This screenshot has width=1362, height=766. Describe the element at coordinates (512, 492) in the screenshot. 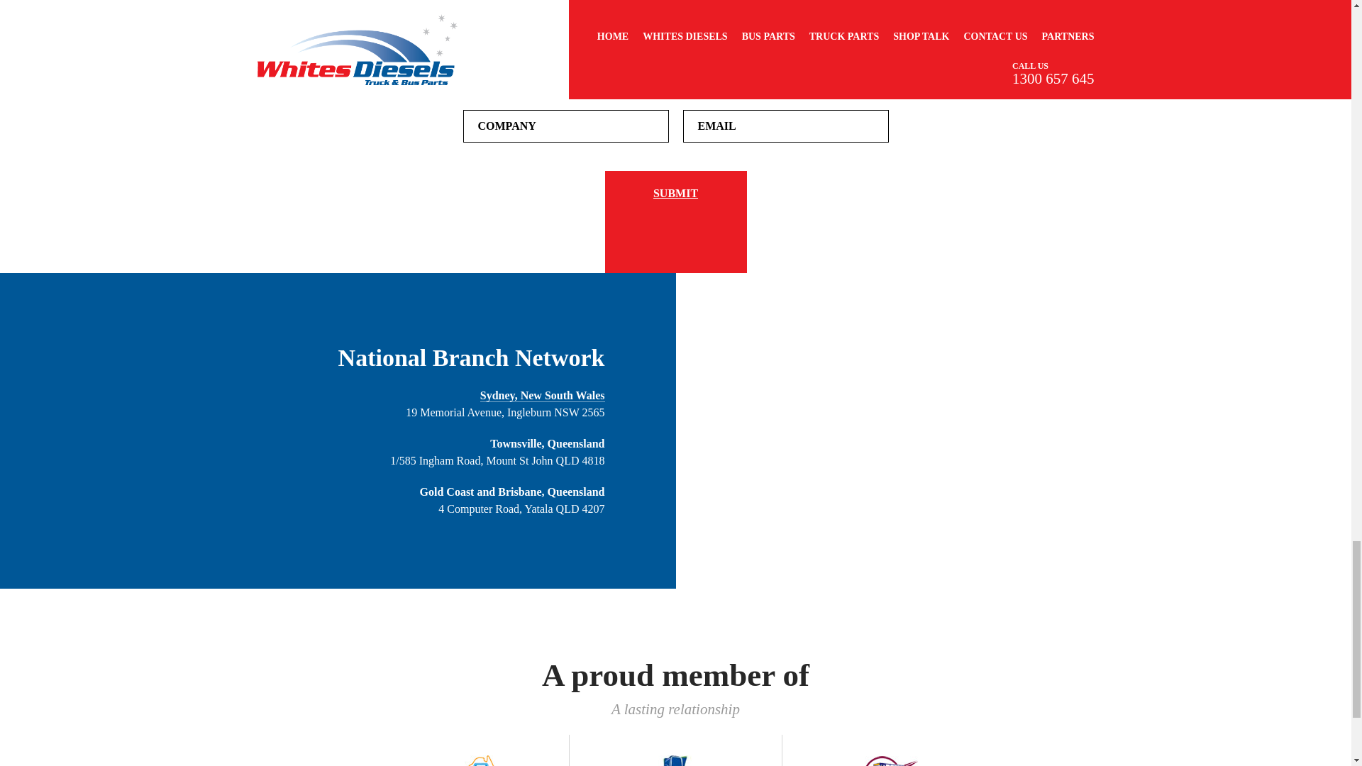

I see `Gold Coast and Brisbane, Queensland` at that location.